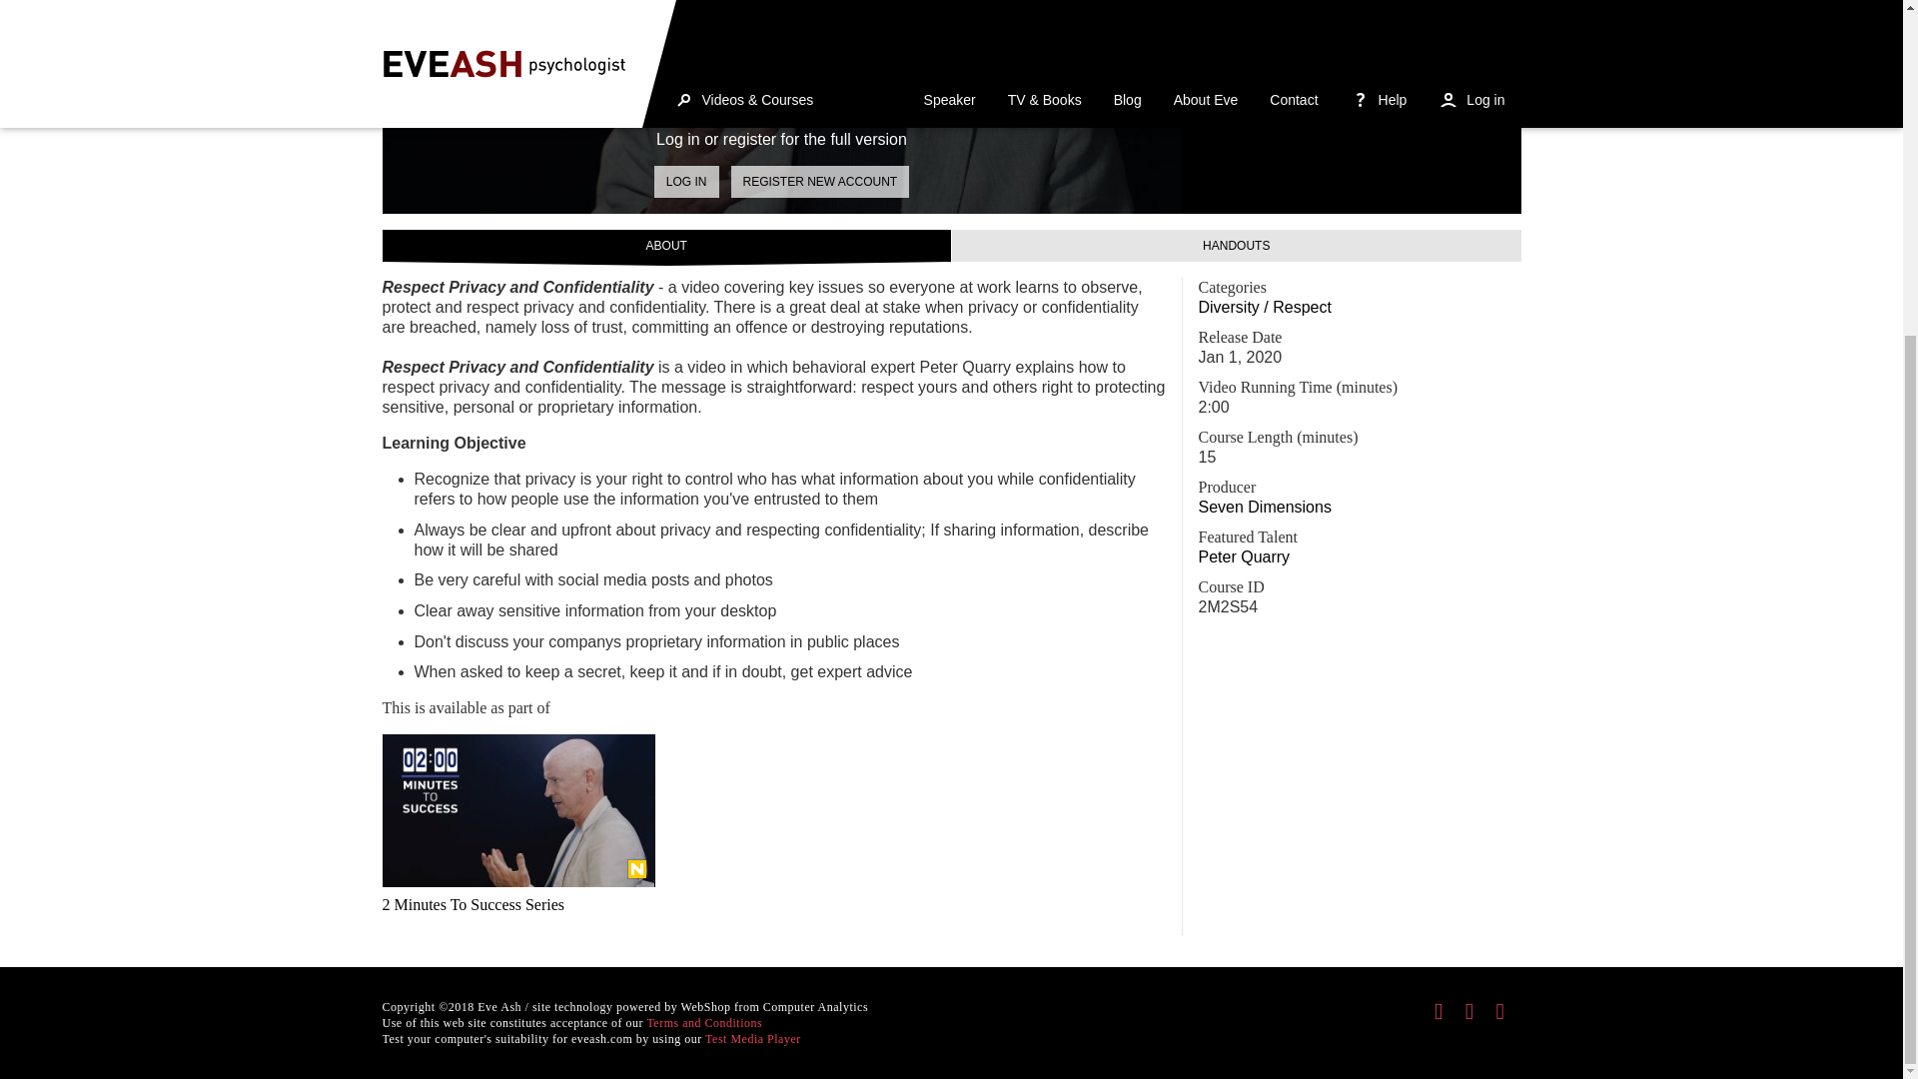 The height and width of the screenshot is (1079, 1918). Describe the element at coordinates (637, 869) in the screenshot. I see `More New Releases` at that location.